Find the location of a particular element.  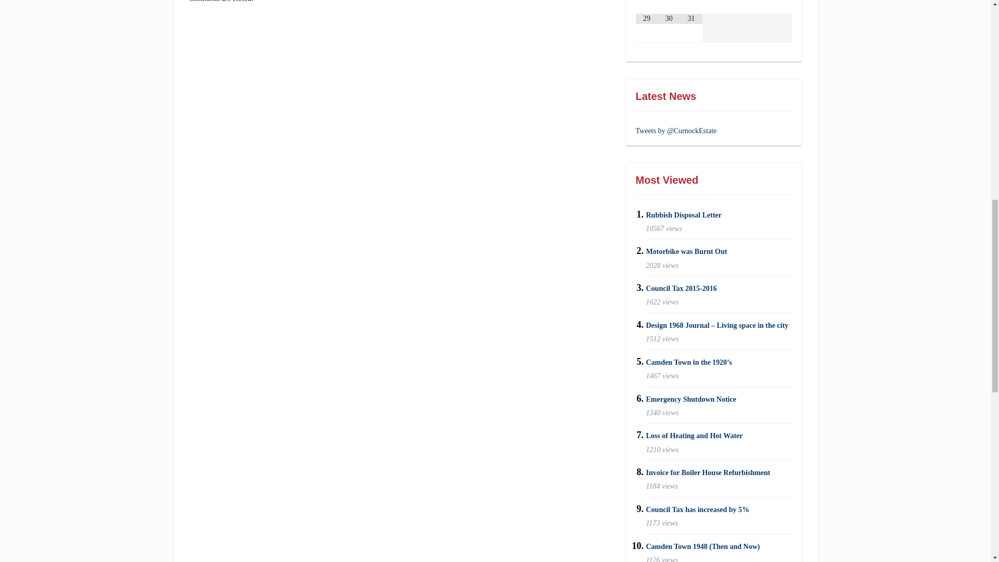

Permanent Link to Rubbish Disposal Letter is located at coordinates (684, 215).